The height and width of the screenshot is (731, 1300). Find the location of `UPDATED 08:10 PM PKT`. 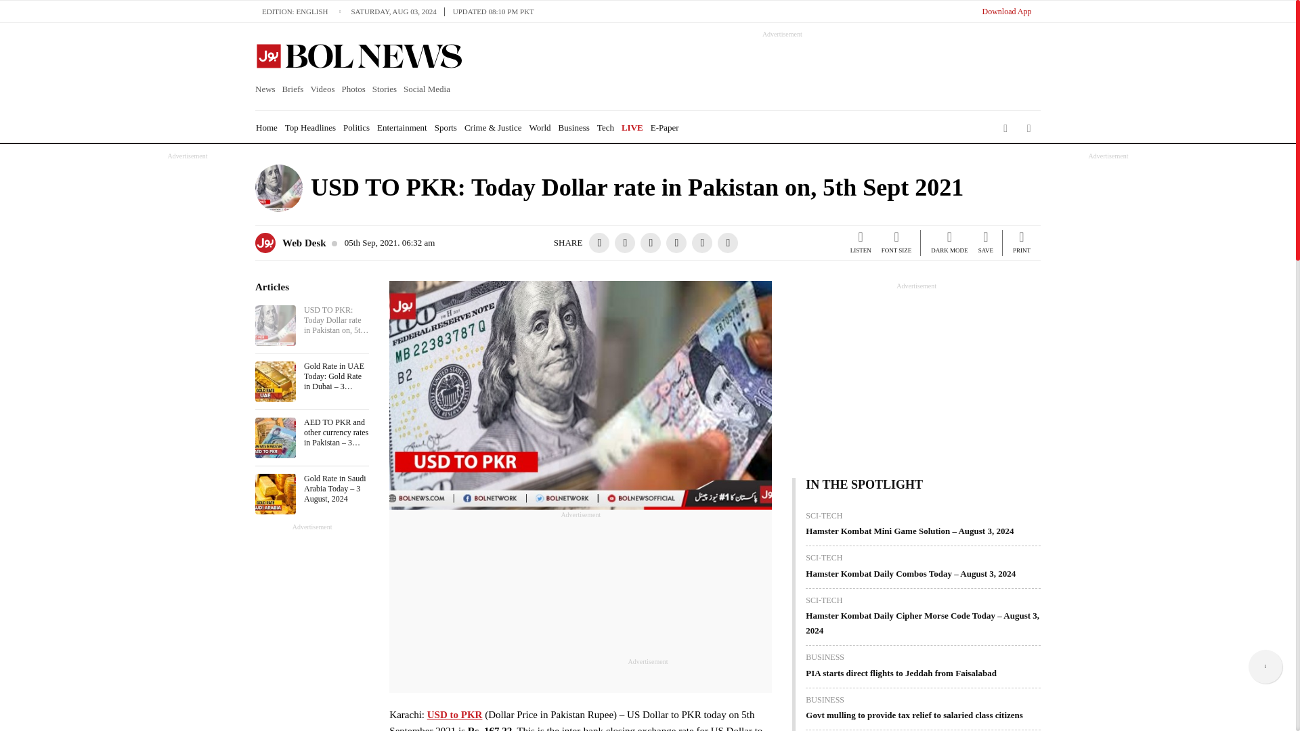

UPDATED 08:10 PM PKT is located at coordinates (493, 11).